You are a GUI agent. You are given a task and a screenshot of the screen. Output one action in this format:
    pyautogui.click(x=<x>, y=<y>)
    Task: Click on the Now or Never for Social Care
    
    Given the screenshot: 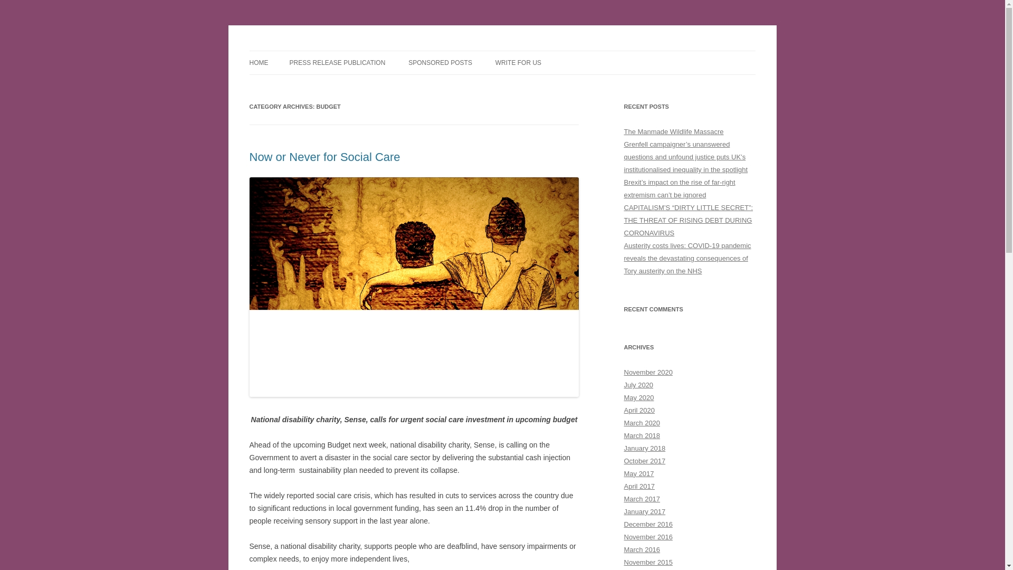 What is the action you would take?
    pyautogui.click(x=324, y=157)
    